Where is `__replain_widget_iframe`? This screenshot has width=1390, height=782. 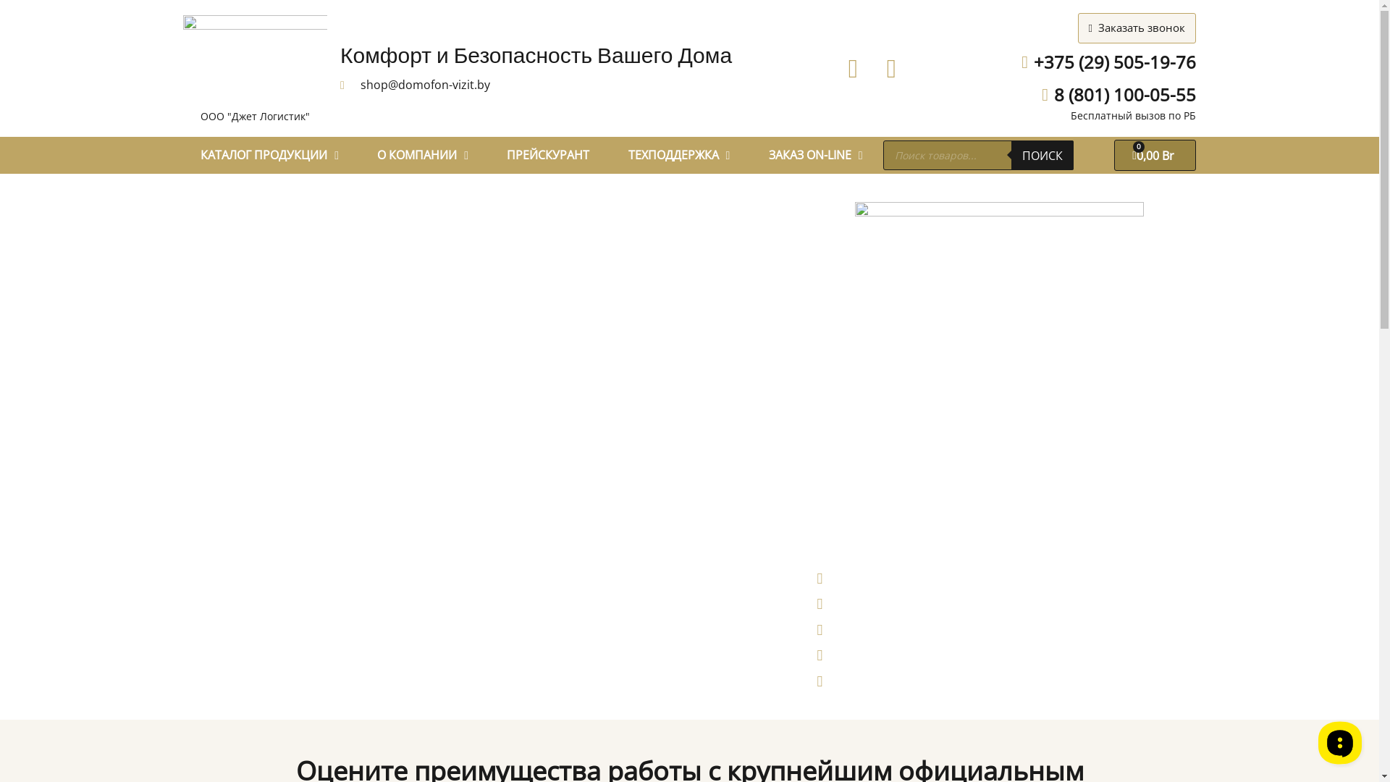 __replain_widget_iframe is located at coordinates (1339, 742).